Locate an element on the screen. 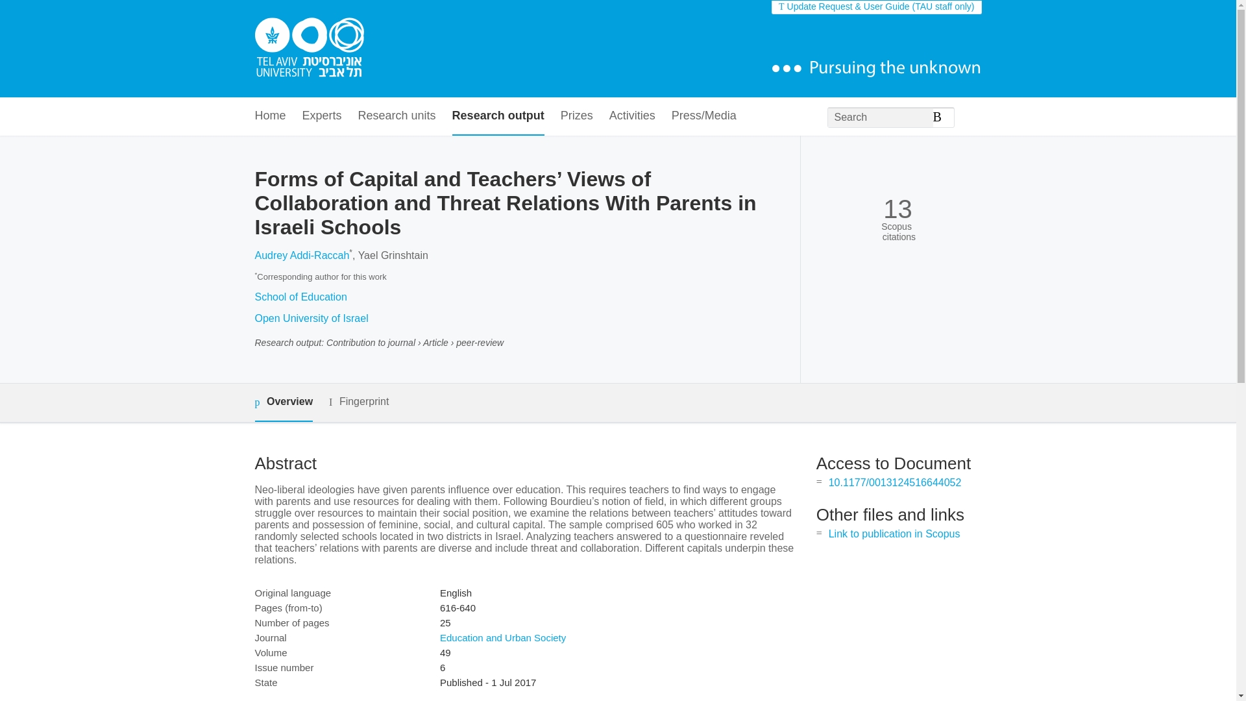 The image size is (1246, 701). Education and Urban Society is located at coordinates (502, 637).